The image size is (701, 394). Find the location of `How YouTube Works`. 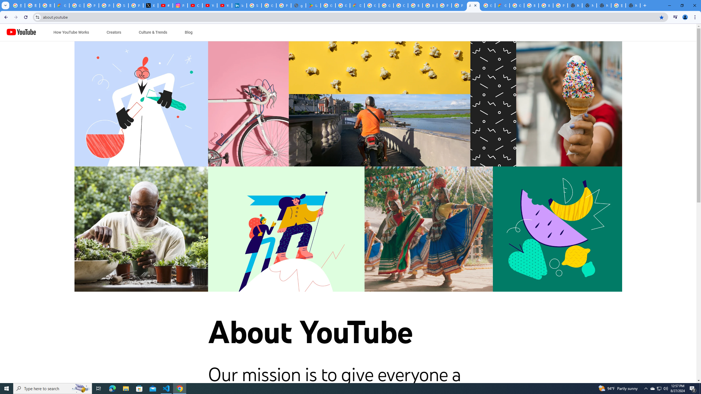

How YouTube Works is located at coordinates (71, 32).